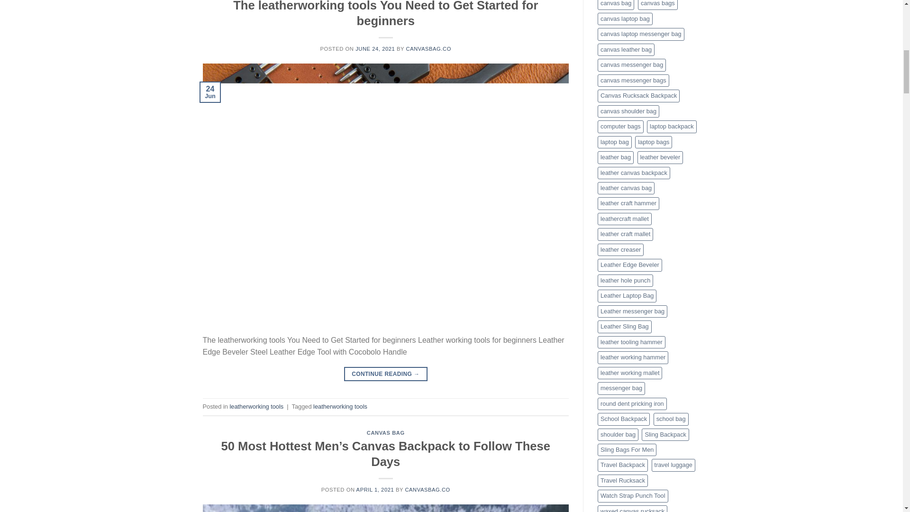 The height and width of the screenshot is (512, 910). Describe the element at coordinates (340, 406) in the screenshot. I see `leatherworking tools` at that location.